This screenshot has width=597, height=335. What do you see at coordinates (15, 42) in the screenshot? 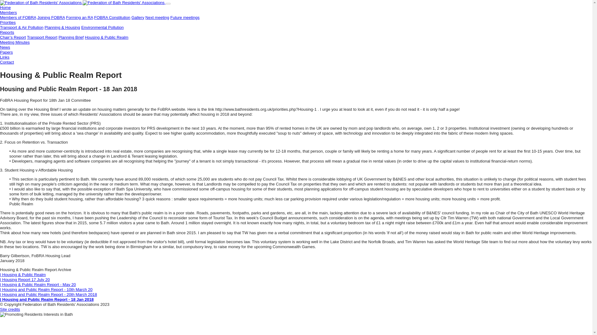
I see `Meeting Minutes` at bounding box center [15, 42].